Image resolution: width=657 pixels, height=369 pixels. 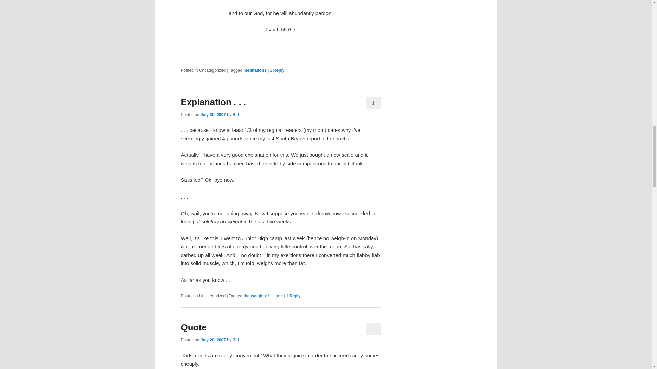 I want to click on 7:48 pm, so click(x=213, y=340).